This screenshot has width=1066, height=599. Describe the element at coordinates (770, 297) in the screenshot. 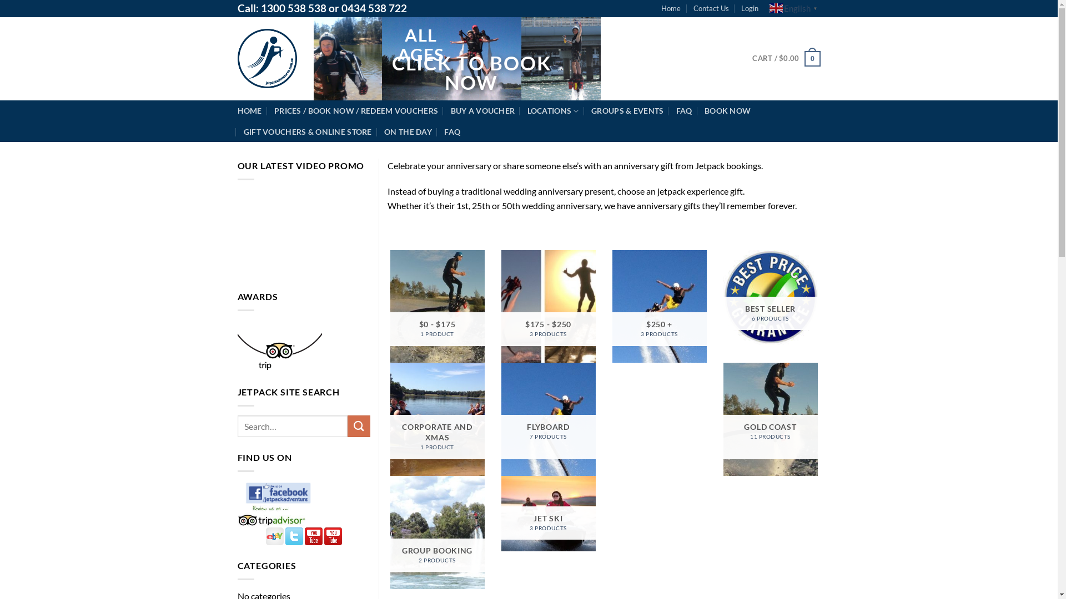

I see `BEST SELLER
6 PRODUCTS` at that location.